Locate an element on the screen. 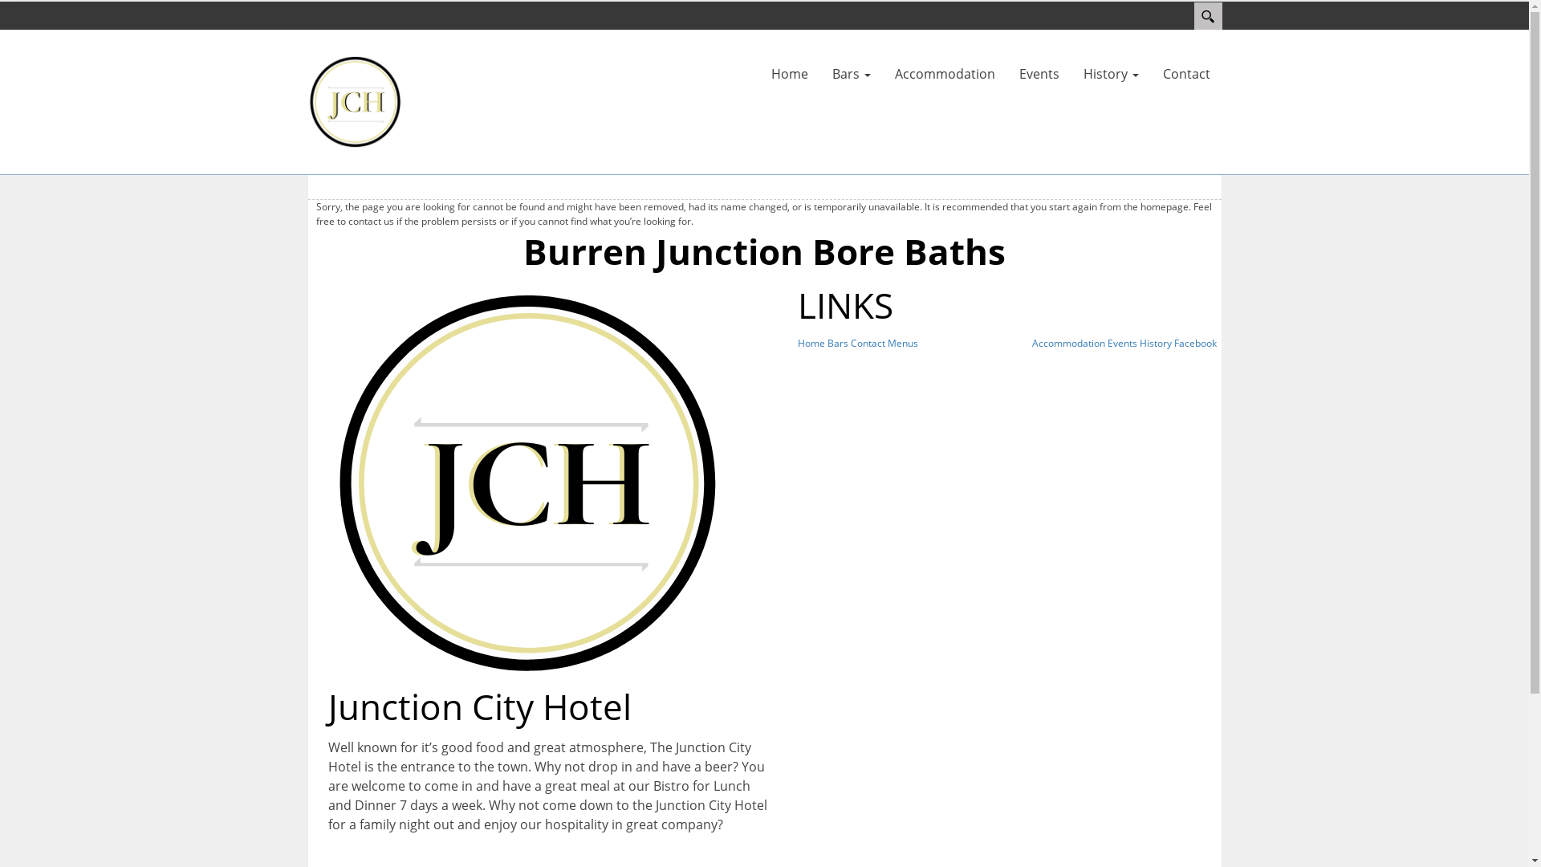 Image resolution: width=1541 pixels, height=867 pixels. History is located at coordinates (1156, 344).